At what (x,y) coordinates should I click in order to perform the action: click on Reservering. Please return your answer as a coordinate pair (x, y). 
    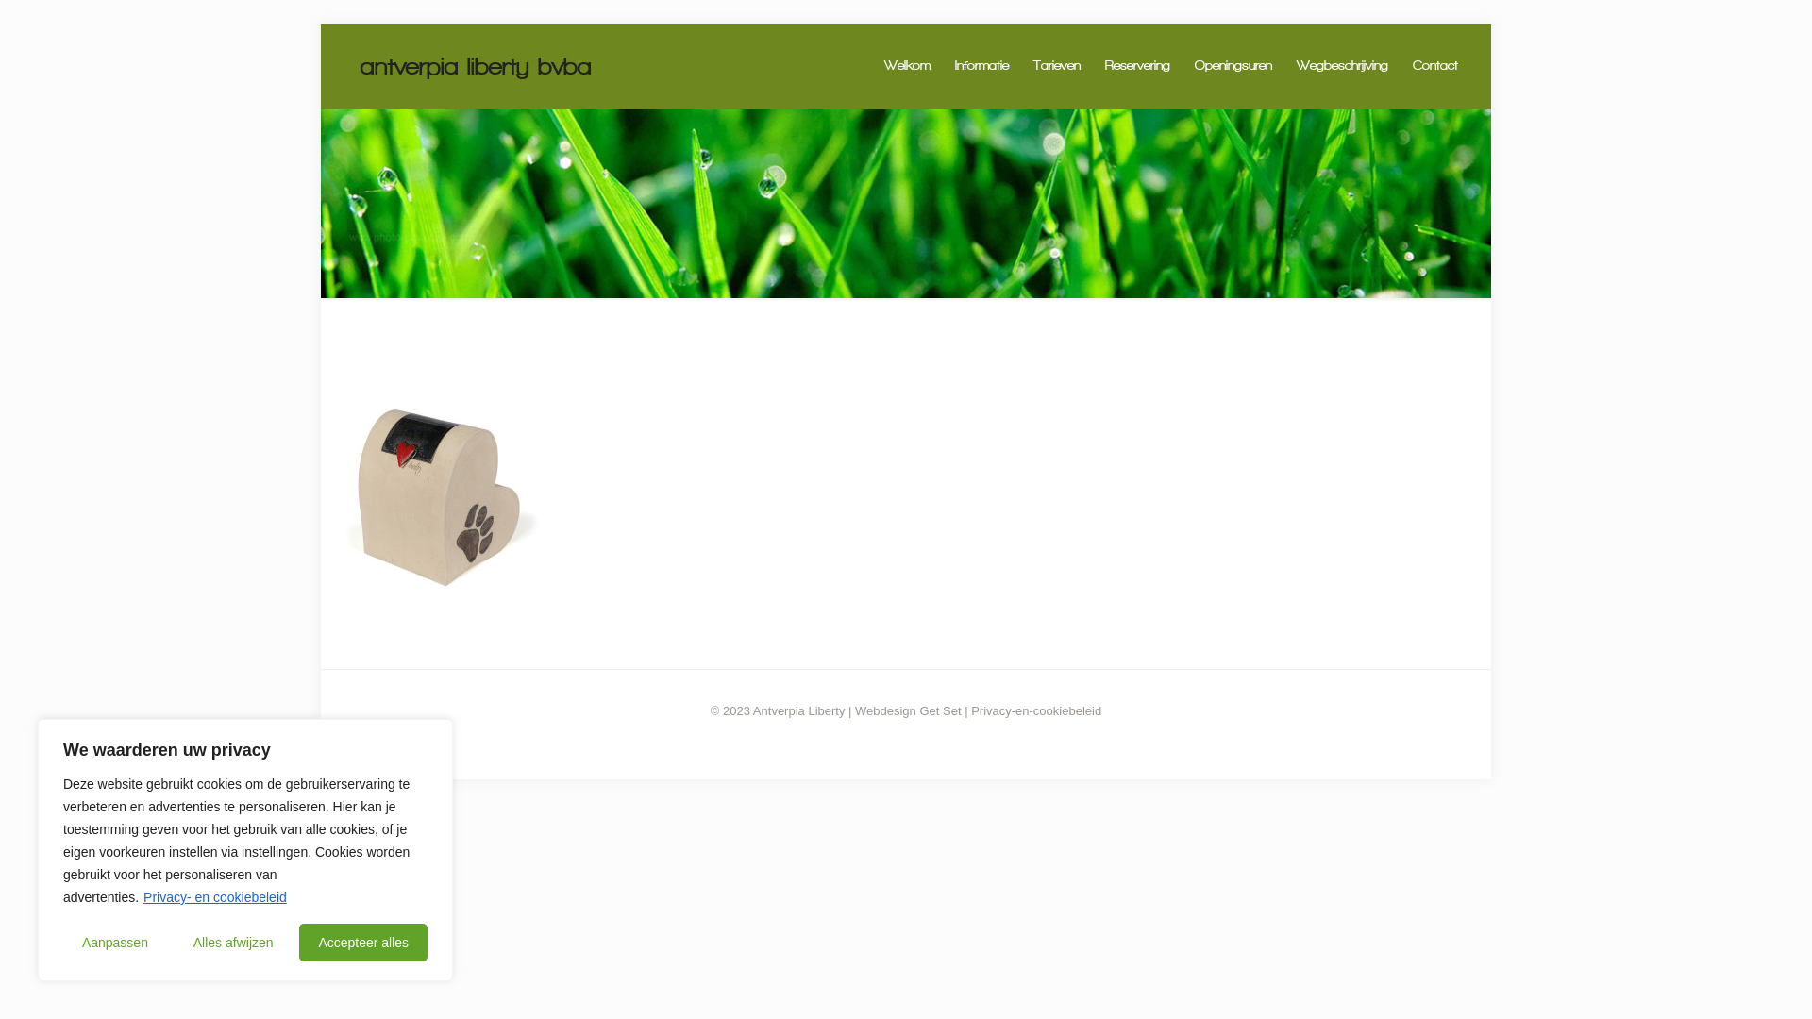
    Looking at the image, I should click on (1138, 66).